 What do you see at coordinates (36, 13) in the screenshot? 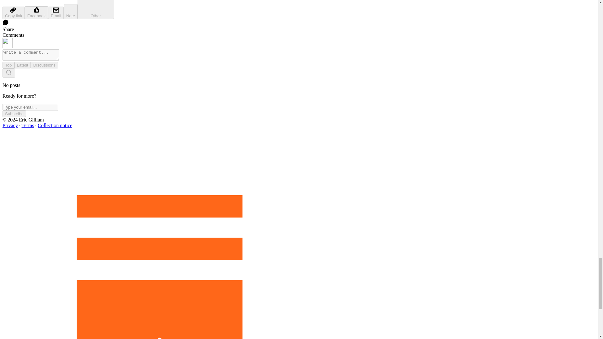
I see `Facebook` at bounding box center [36, 13].